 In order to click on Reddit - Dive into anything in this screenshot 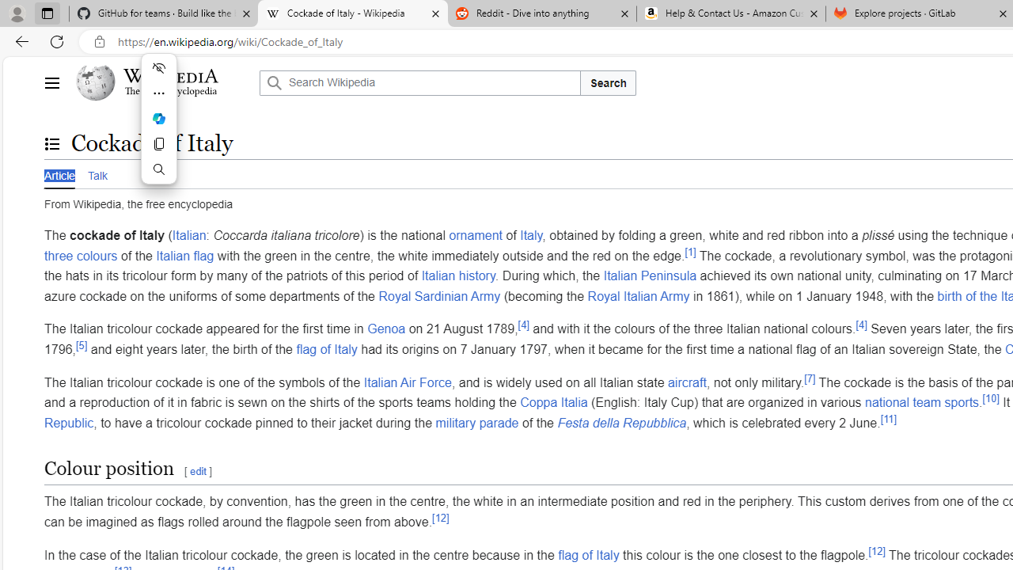, I will do `click(541, 14)`.